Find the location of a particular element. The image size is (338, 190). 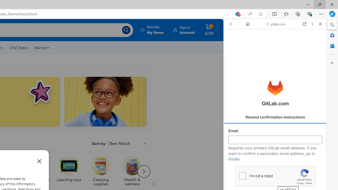

This site has coupons! Shopping in Microsoft Edge, 7 is located at coordinates (237, 14).